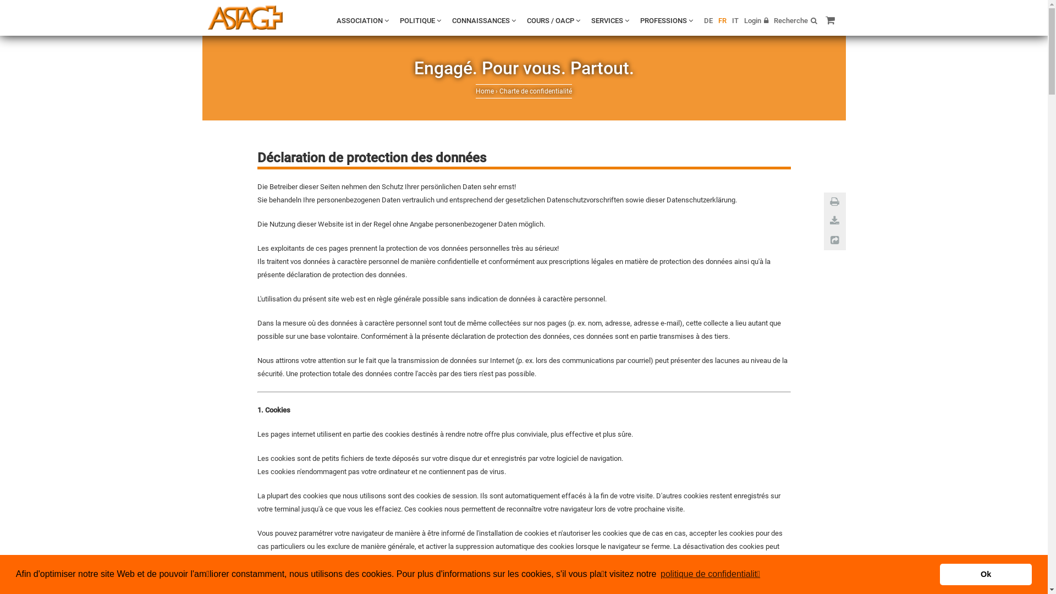 The image size is (1056, 594). Describe the element at coordinates (363, 21) in the screenshot. I see `ASSOCIATION` at that location.